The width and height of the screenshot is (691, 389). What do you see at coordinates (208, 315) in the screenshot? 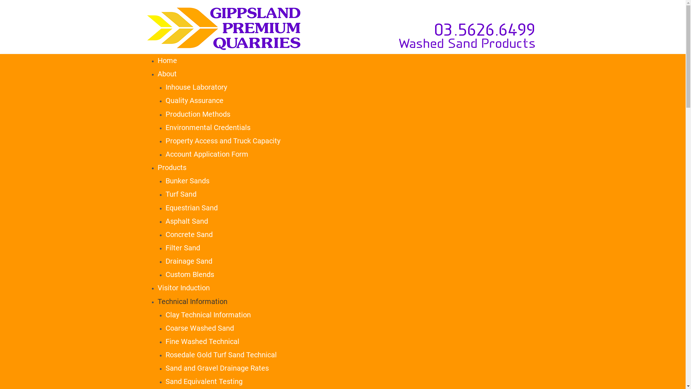
I see `Clay Technical Information` at bounding box center [208, 315].